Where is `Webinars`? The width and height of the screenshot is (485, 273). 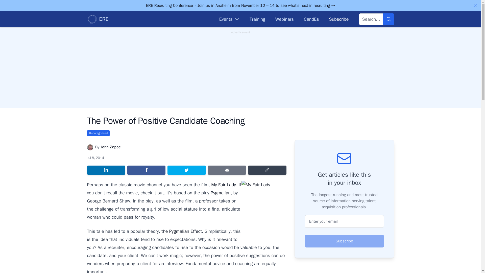
Webinars is located at coordinates (284, 19).